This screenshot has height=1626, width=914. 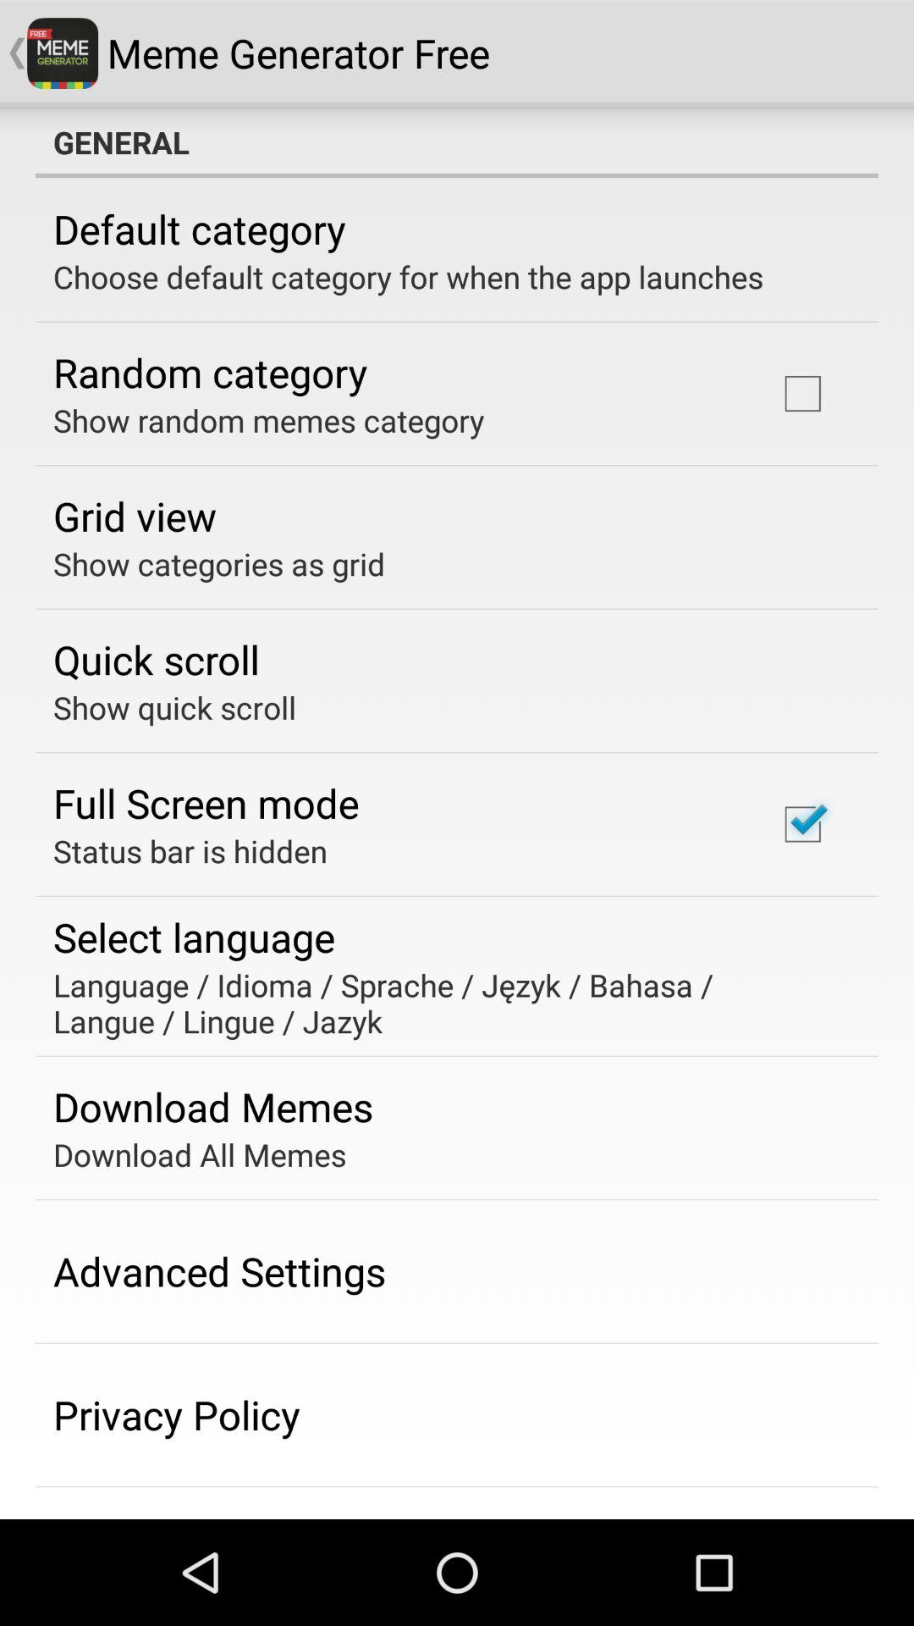 What do you see at coordinates (206, 803) in the screenshot?
I see `choose the item below the show quick scroll app` at bounding box center [206, 803].